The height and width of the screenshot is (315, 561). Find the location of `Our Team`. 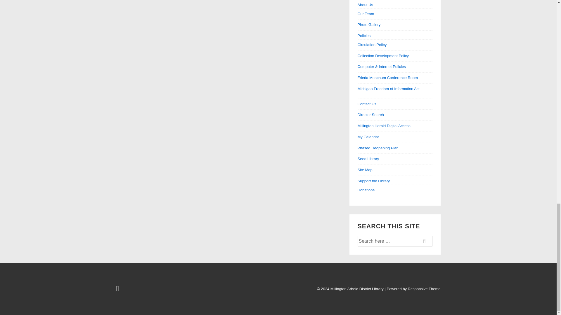

Our Team is located at coordinates (366, 14).